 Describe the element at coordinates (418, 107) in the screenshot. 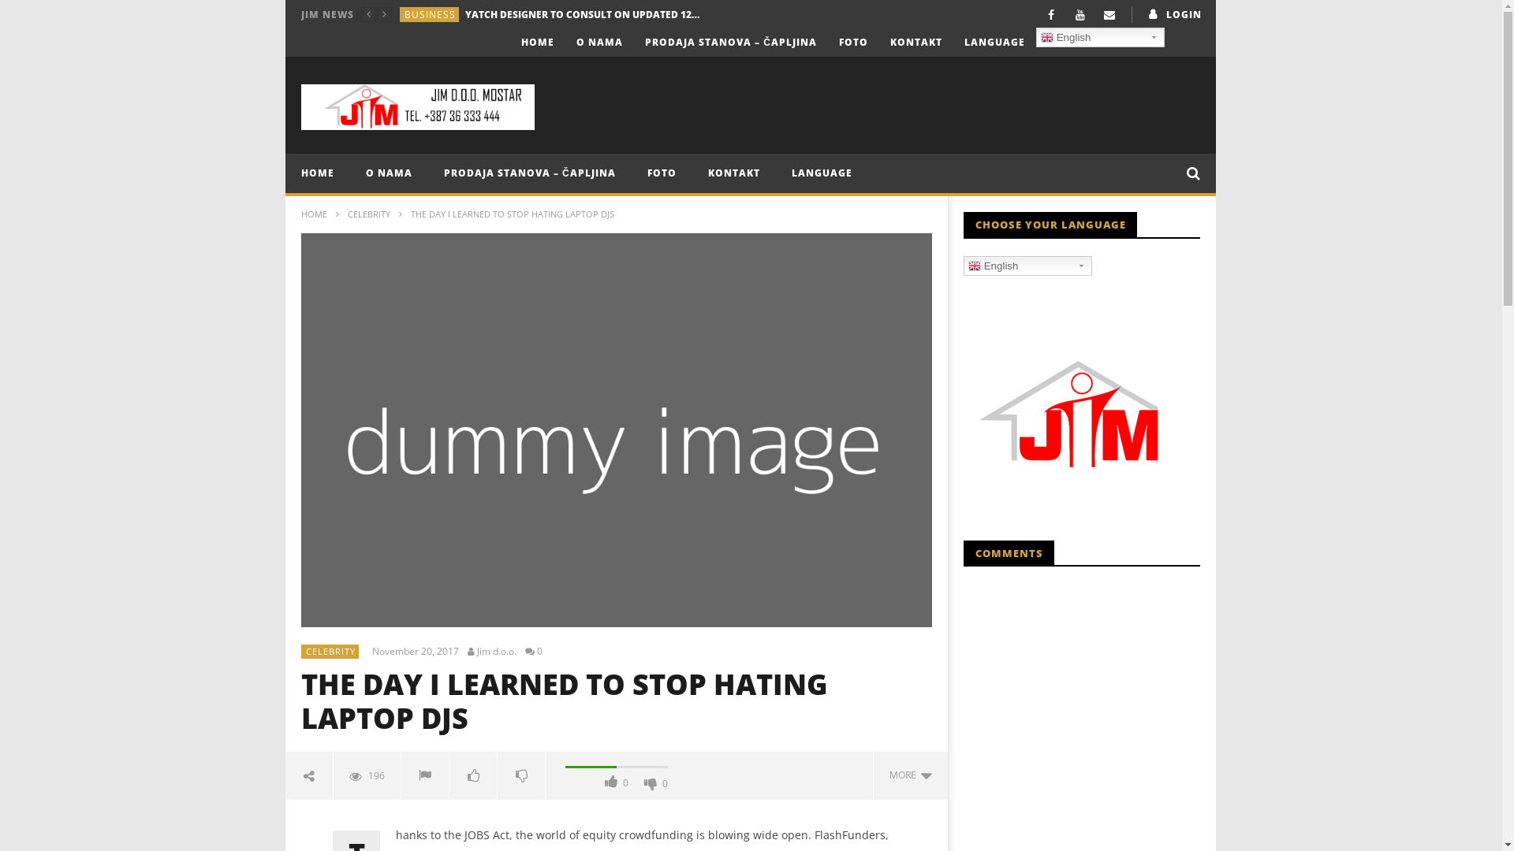

I see `JIM d.o.o. Mostar` at that location.